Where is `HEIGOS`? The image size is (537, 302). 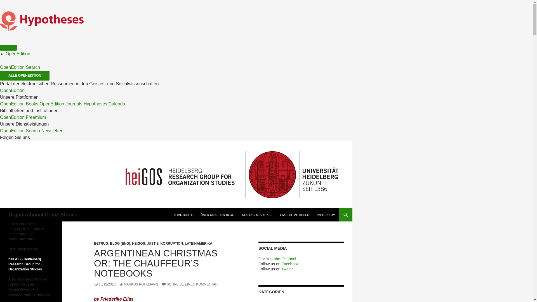
HEIGOS is located at coordinates (138, 244).